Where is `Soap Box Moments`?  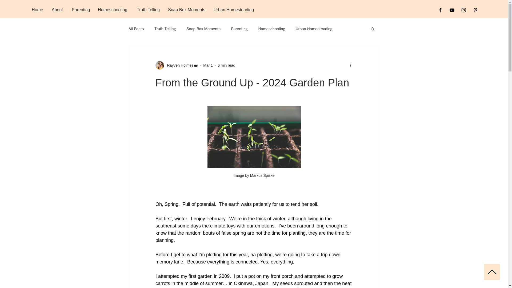 Soap Box Moments is located at coordinates (203, 29).